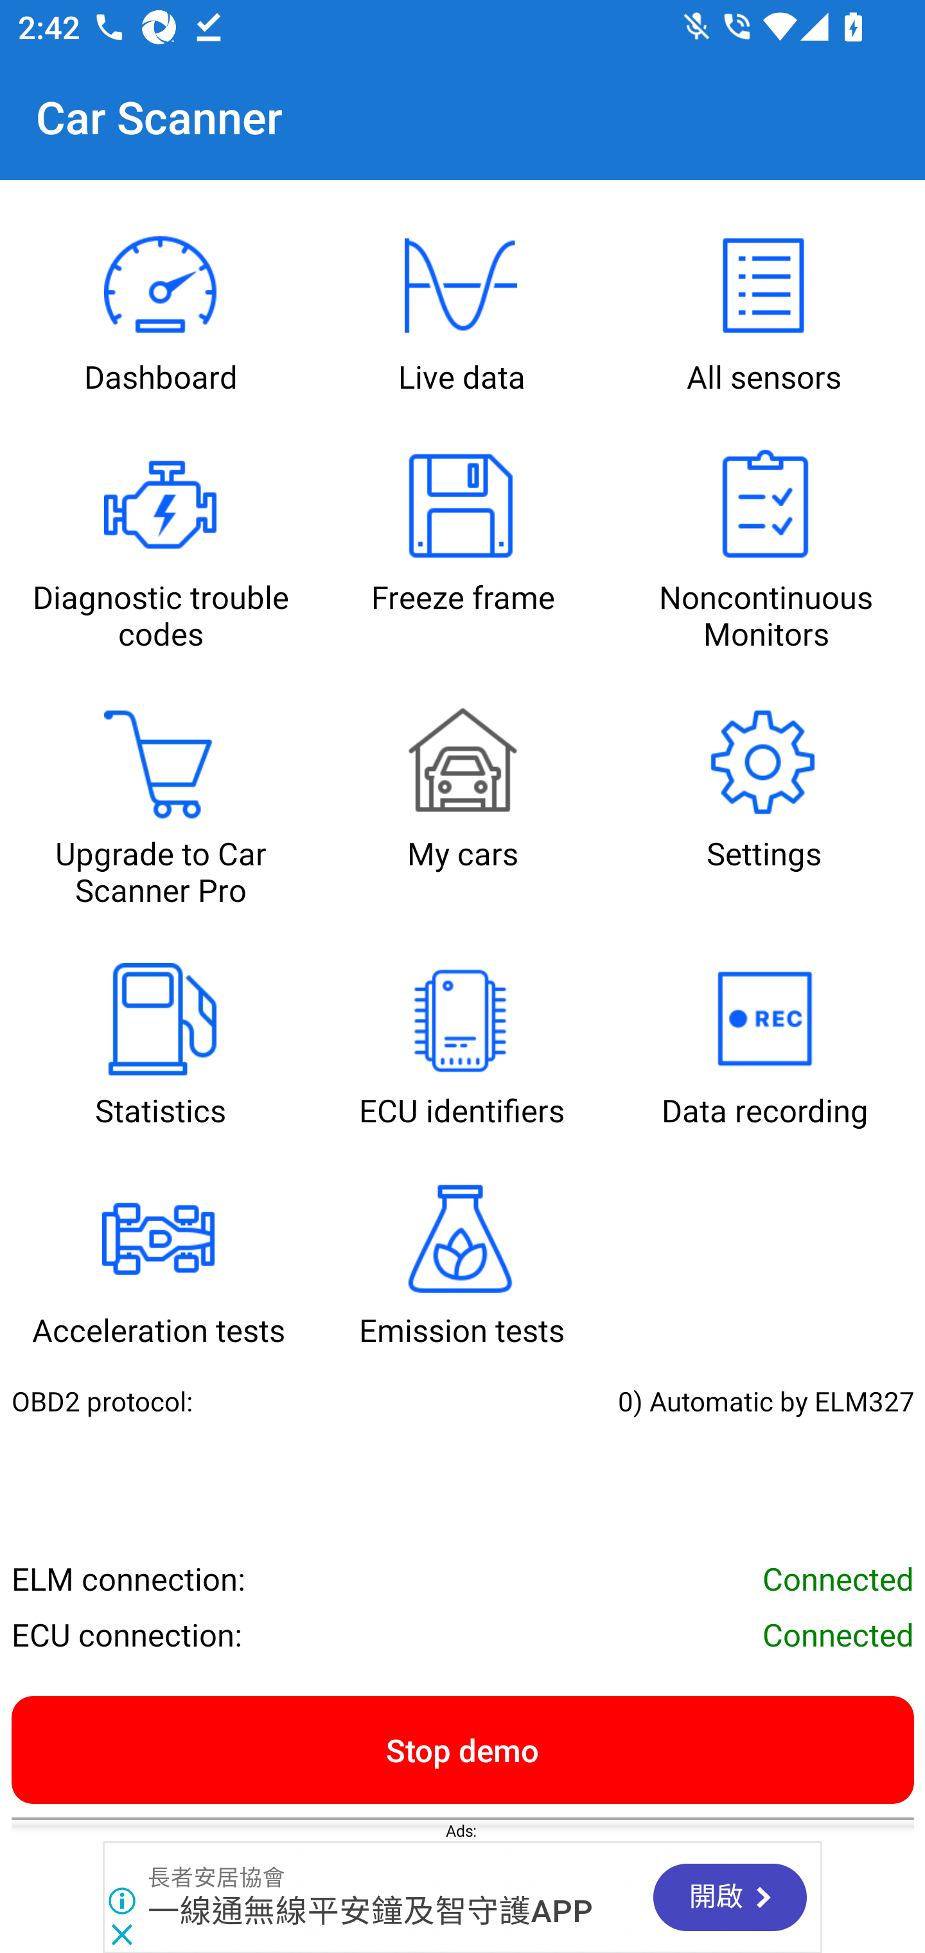 This screenshot has width=925, height=1953. Describe the element at coordinates (463, 1749) in the screenshot. I see `Stop demo` at that location.